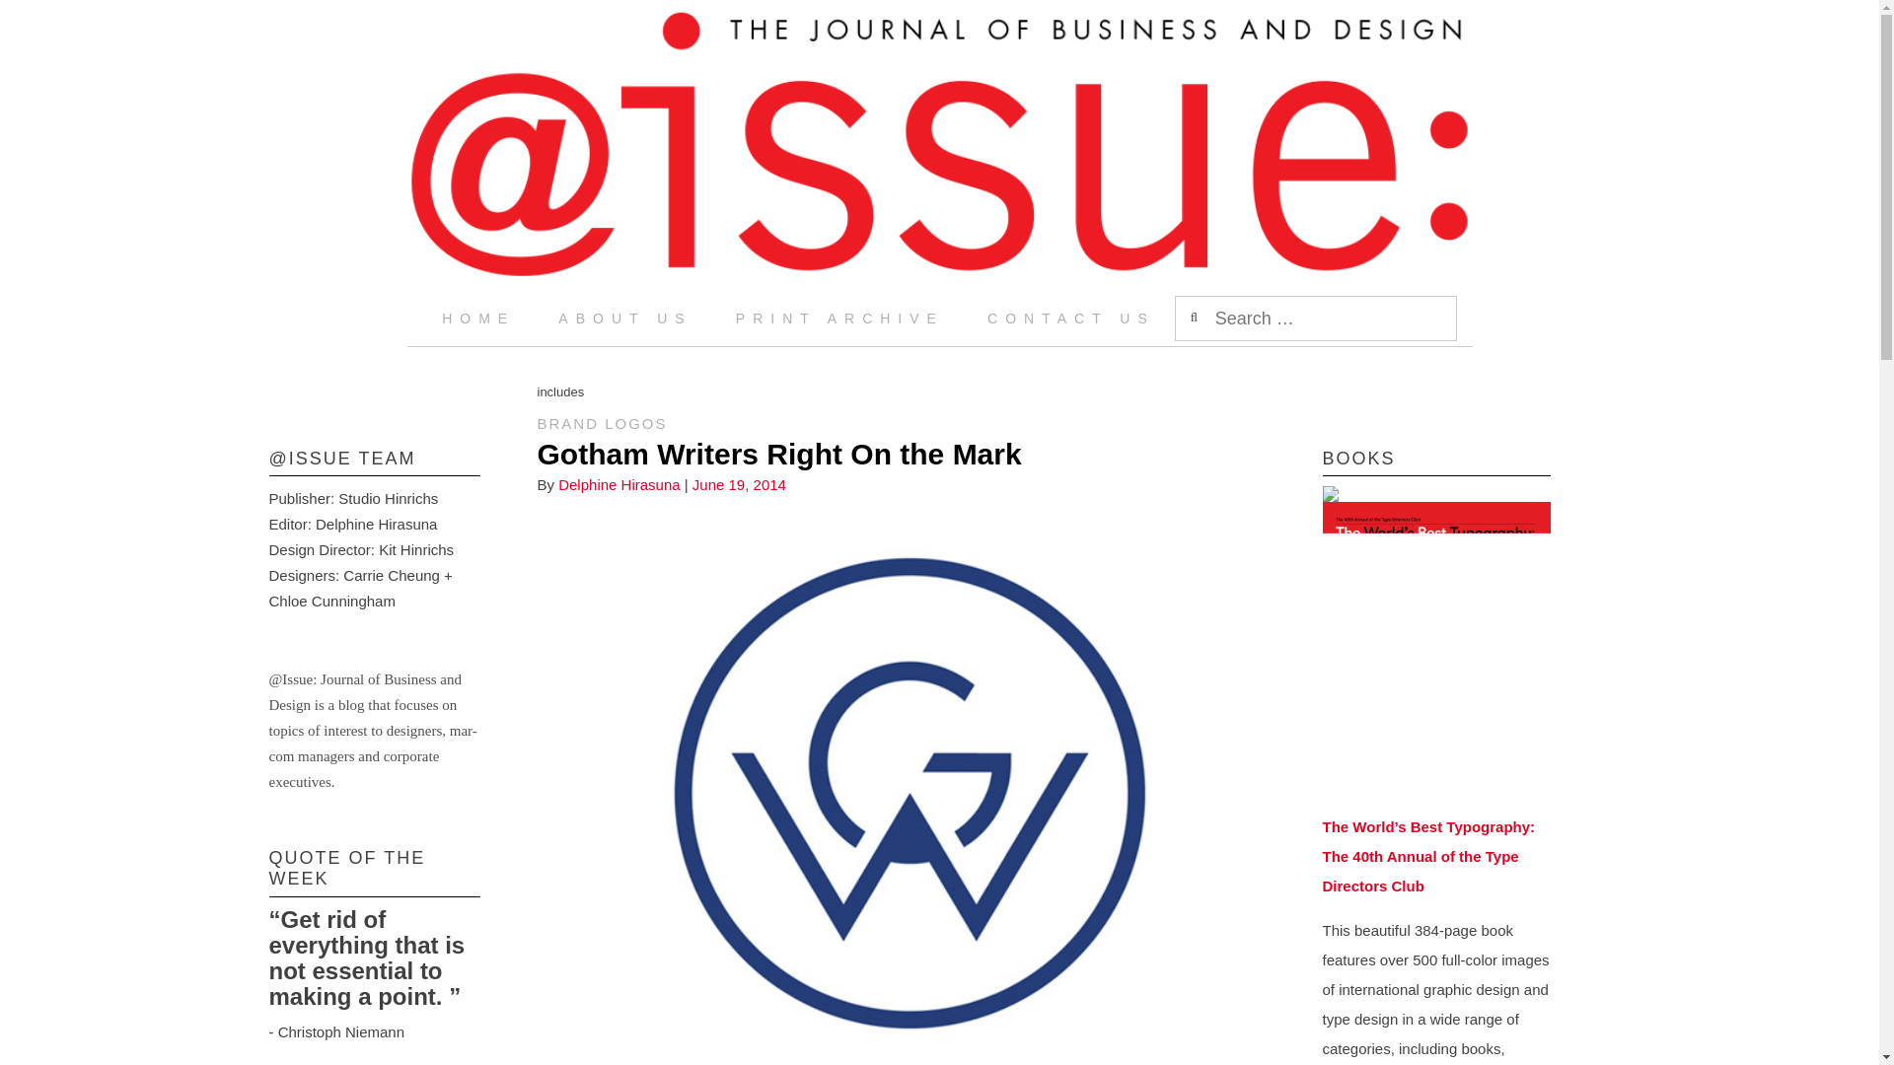 This screenshot has height=1065, width=1894. What do you see at coordinates (839, 318) in the screenshot?
I see `PRINT ARCHIVE` at bounding box center [839, 318].